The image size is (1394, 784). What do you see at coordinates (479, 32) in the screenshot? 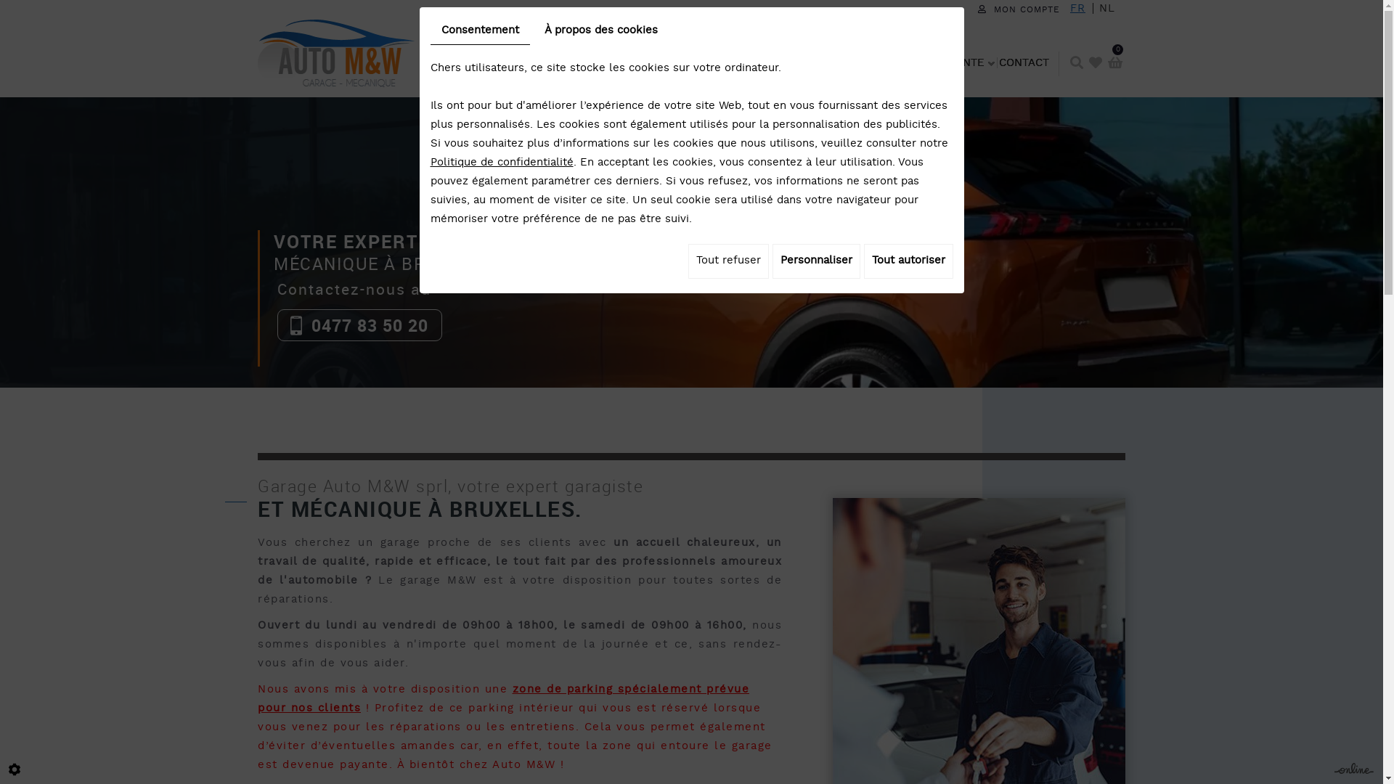
I see `Consentement` at bounding box center [479, 32].